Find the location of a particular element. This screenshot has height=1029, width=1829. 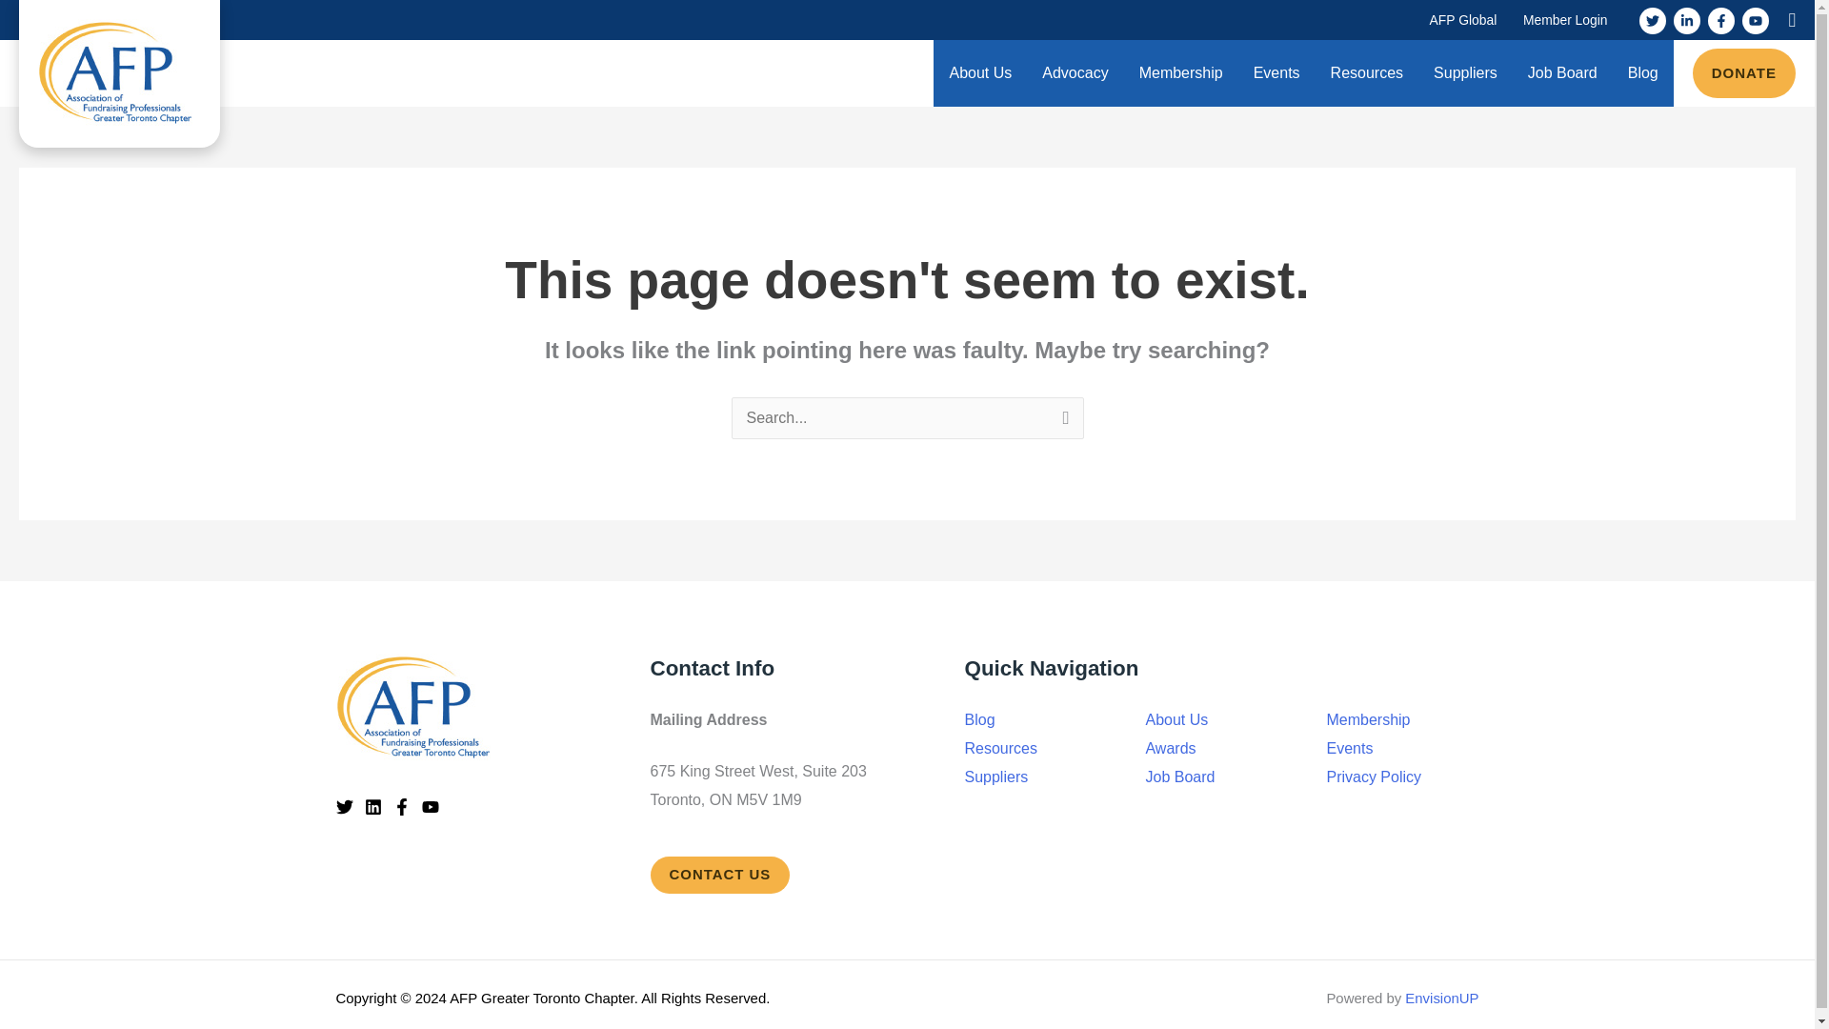

AFP Global is located at coordinates (1463, 20).